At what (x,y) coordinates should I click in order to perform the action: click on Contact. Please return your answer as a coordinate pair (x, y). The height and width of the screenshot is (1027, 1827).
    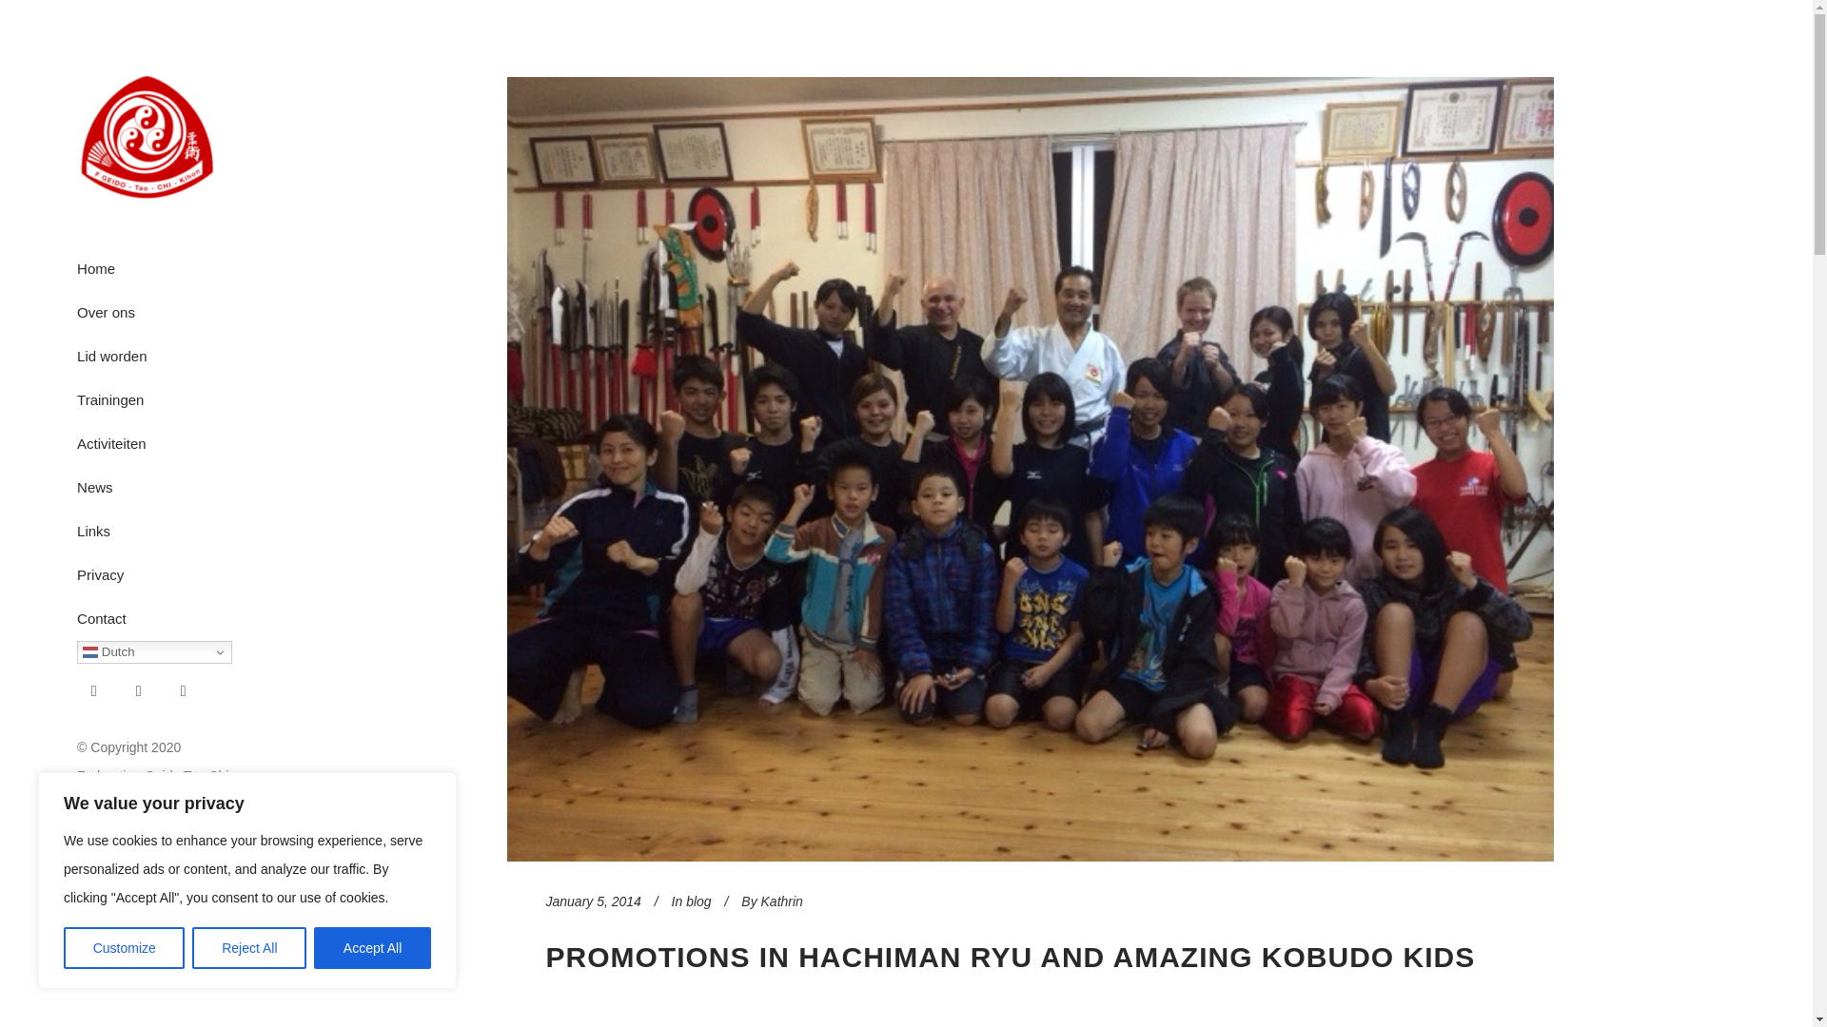
    Looking at the image, I should click on (170, 618).